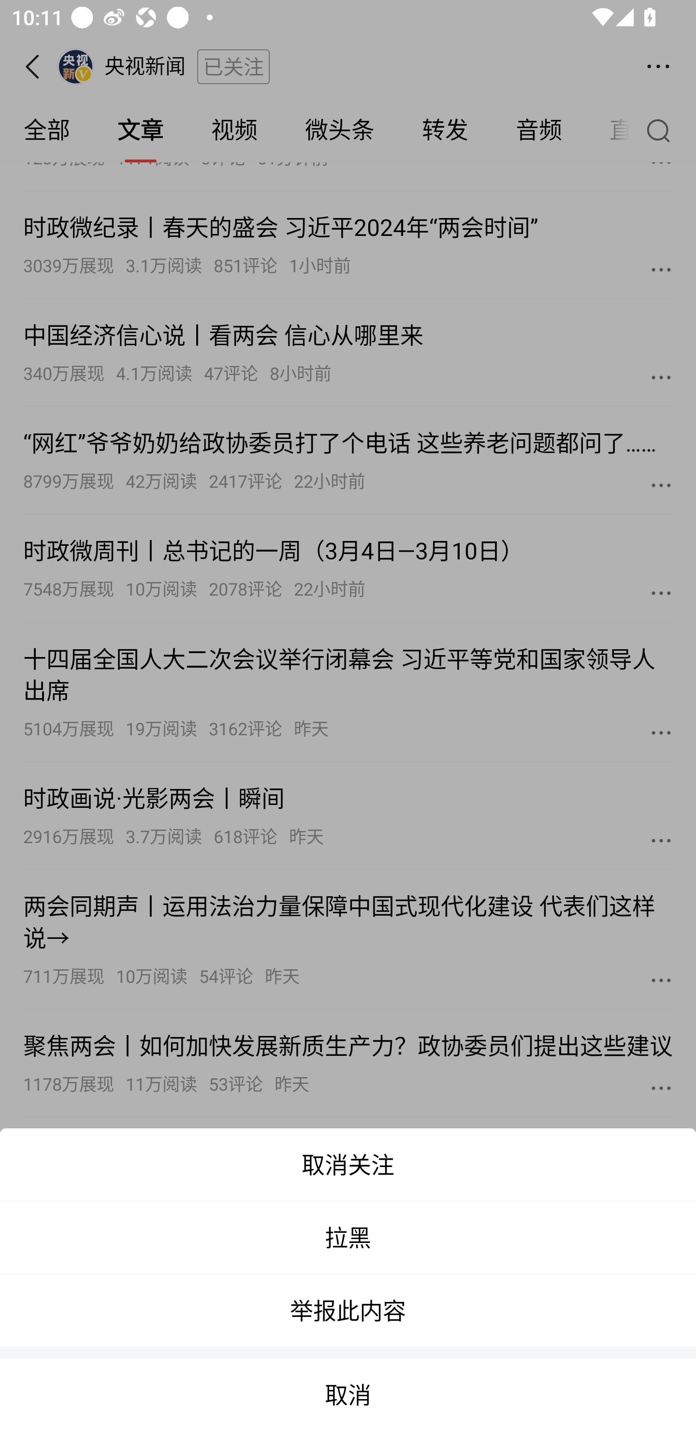 Image resolution: width=696 pixels, height=1431 pixels. I want to click on 举报此内容, so click(348, 1311).